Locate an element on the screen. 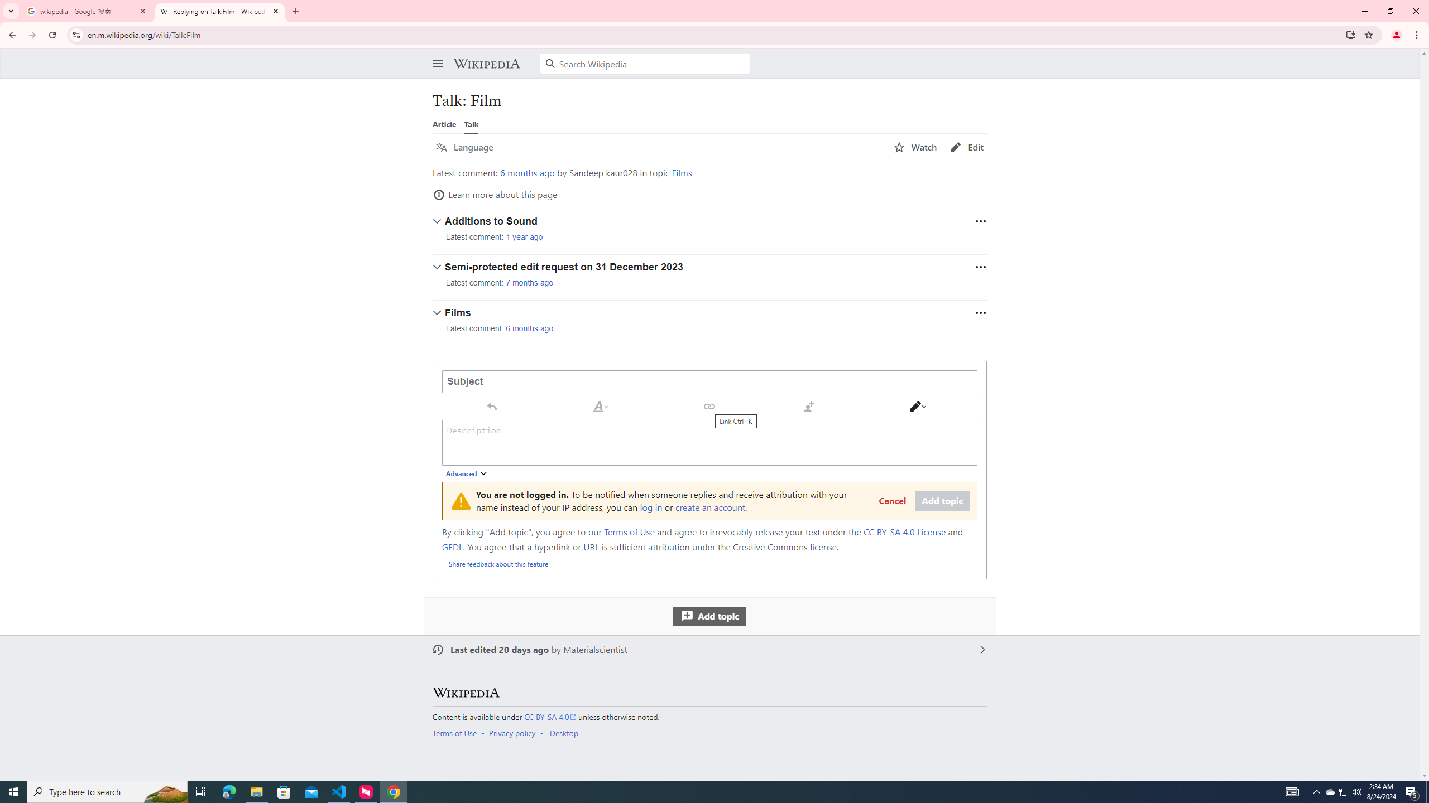 The width and height of the screenshot is (1429, 803). CC BY-SA 4.0 License is located at coordinates (904, 532).